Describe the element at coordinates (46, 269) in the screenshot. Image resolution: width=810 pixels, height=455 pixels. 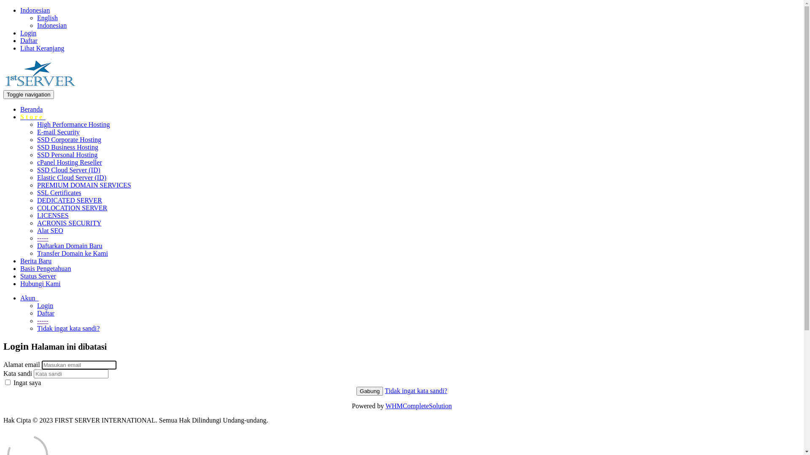
I see `Basis Pengetahuan` at that location.